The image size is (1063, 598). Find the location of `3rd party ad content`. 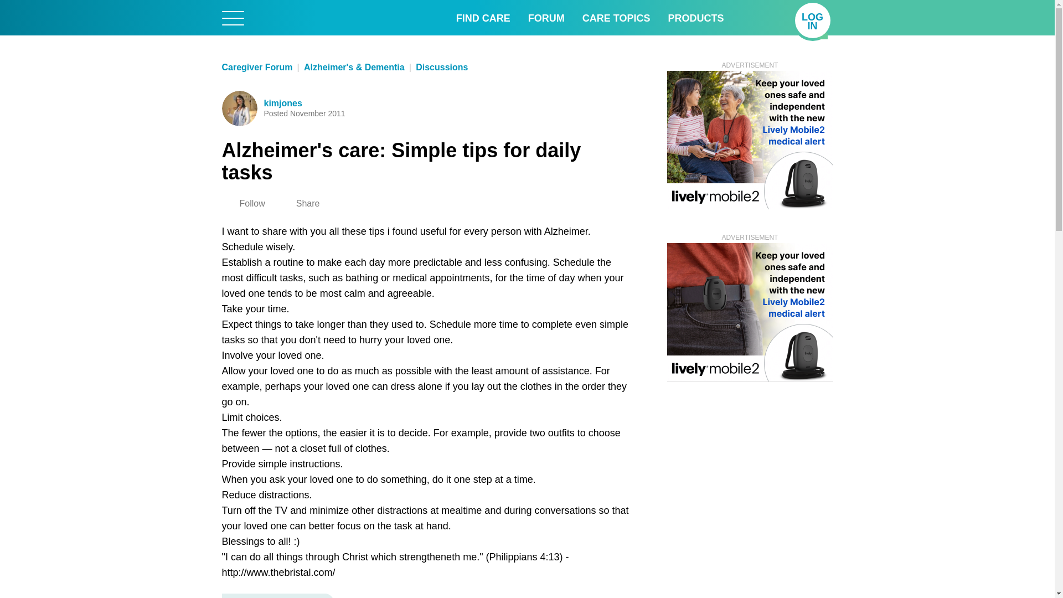

3rd party ad content is located at coordinates (749, 140).